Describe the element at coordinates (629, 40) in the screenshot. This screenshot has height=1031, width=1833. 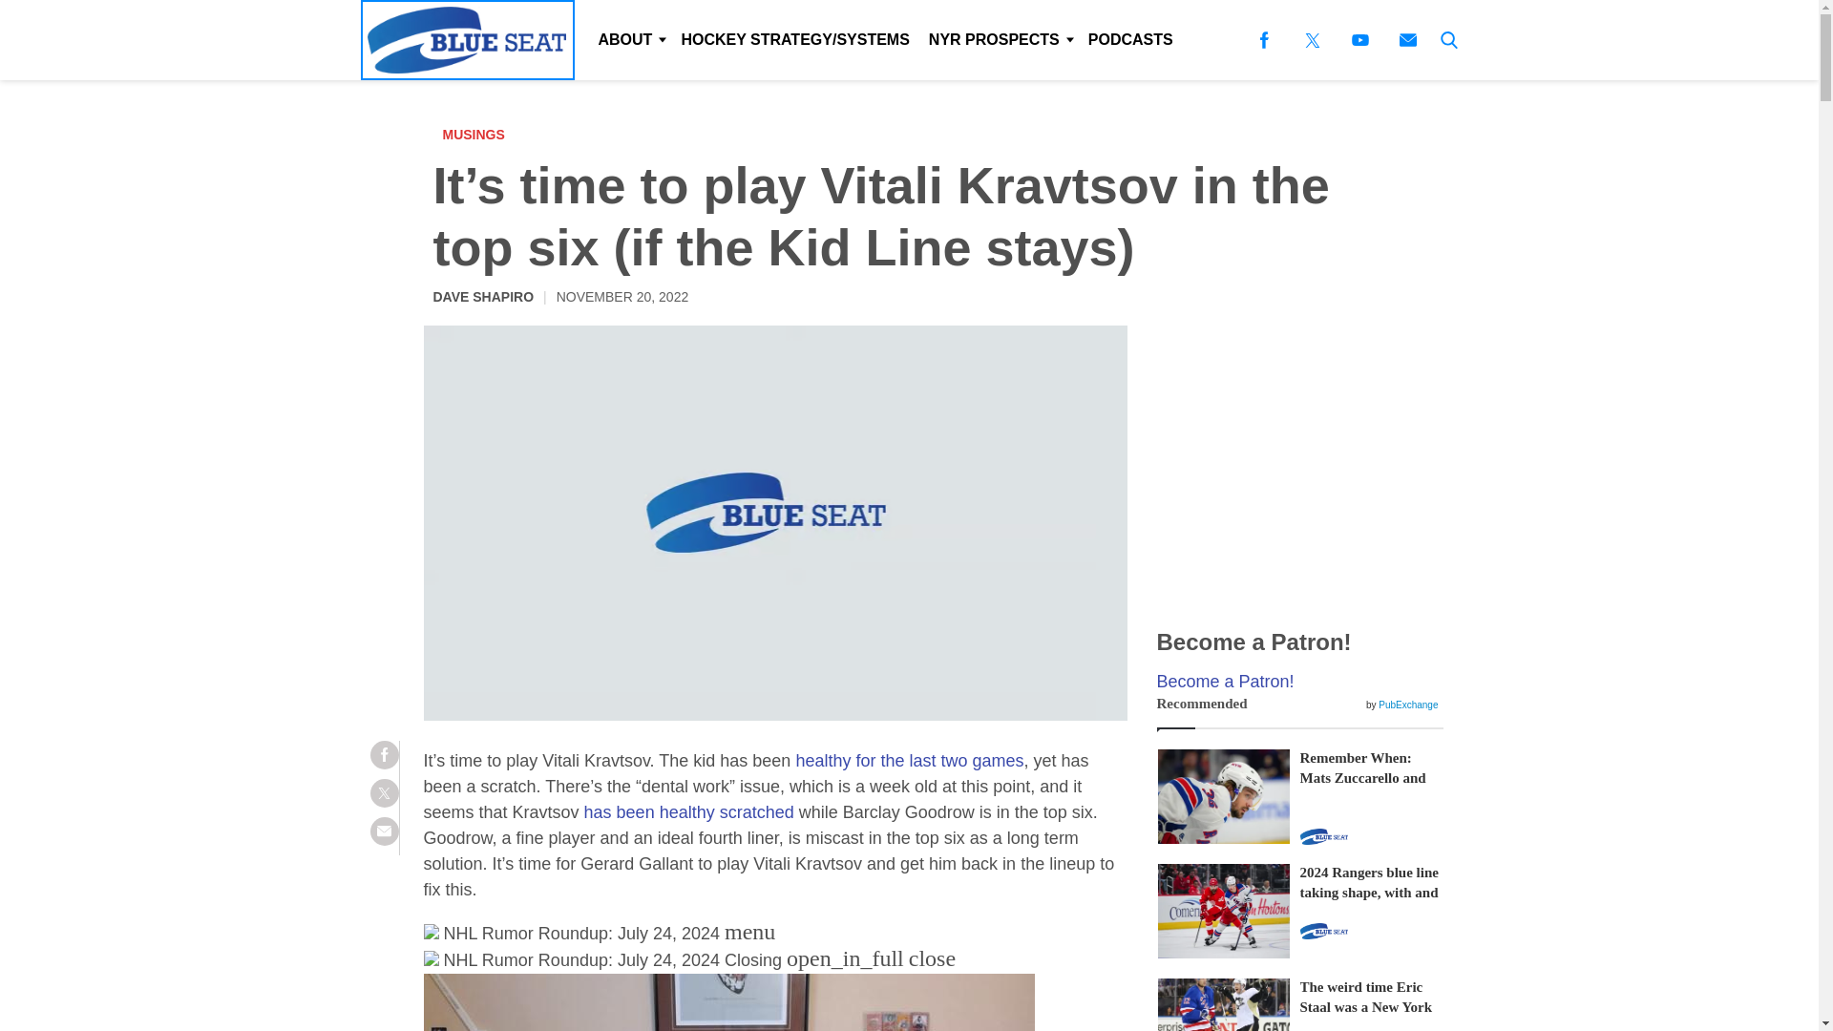
I see `ABOUT` at that location.